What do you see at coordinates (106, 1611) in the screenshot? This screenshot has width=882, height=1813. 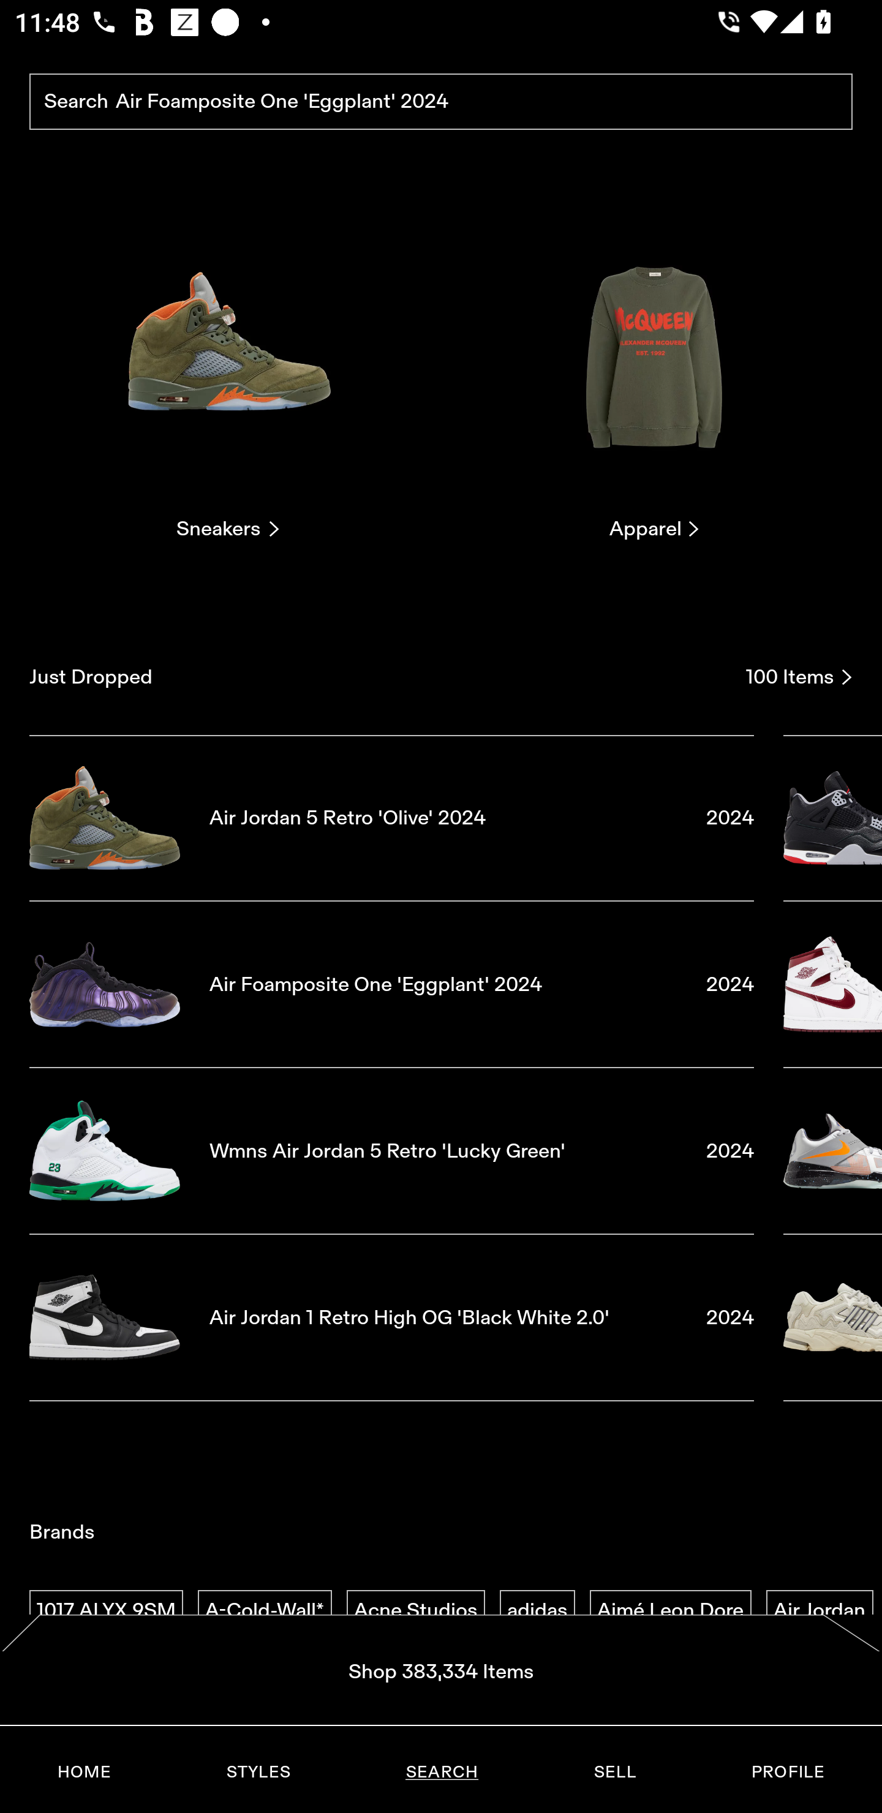 I see `1017 ALYX 9SM` at bounding box center [106, 1611].